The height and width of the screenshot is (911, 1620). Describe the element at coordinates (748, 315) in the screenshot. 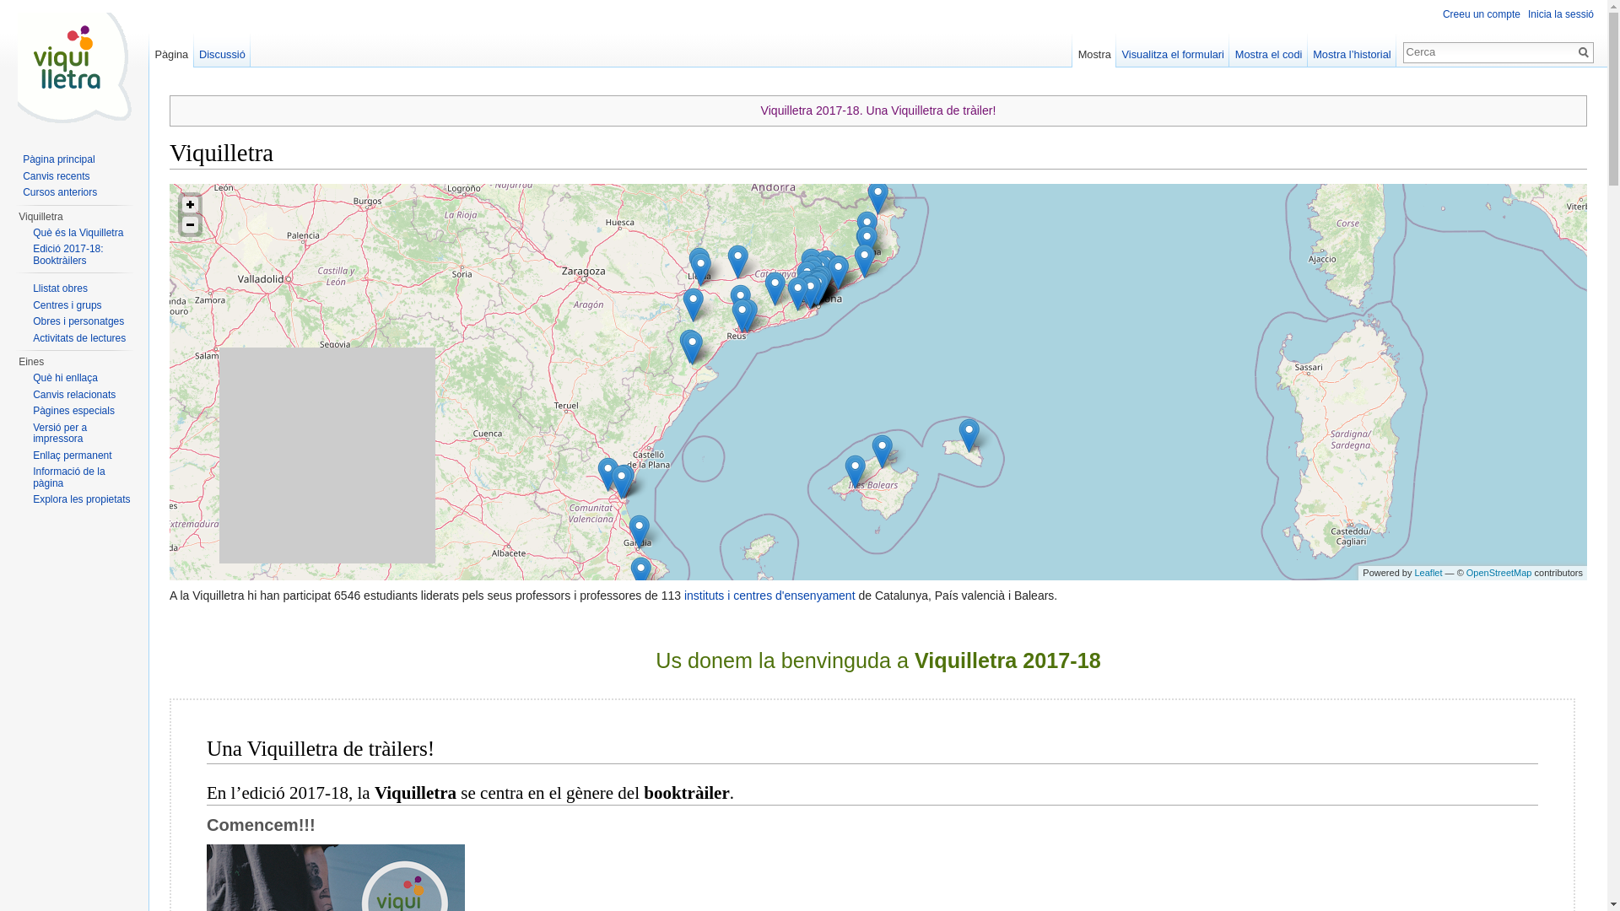

I see `FCP Sagrat Cor` at that location.